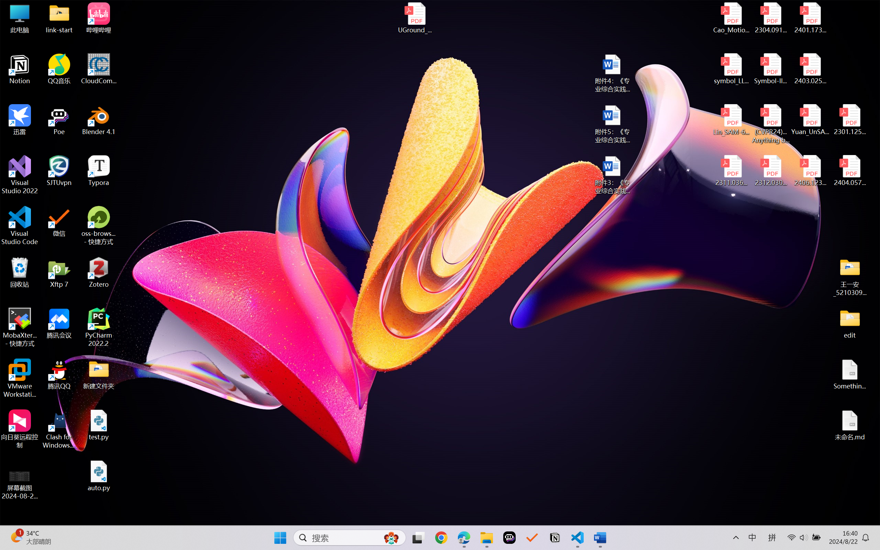 The height and width of the screenshot is (550, 880). Describe the element at coordinates (810, 18) in the screenshot. I see `2401.17399v1.pdf` at that location.